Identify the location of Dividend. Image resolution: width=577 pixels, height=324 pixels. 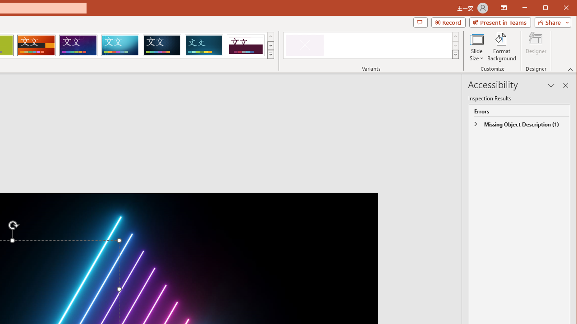
(246, 45).